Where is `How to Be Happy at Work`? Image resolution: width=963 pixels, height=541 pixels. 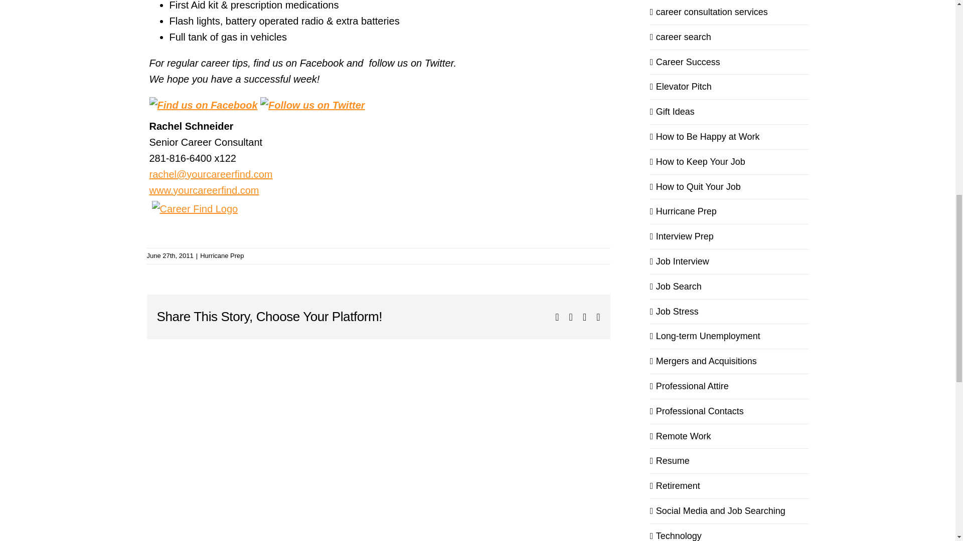
How to Be Happy at Work is located at coordinates (730, 137).